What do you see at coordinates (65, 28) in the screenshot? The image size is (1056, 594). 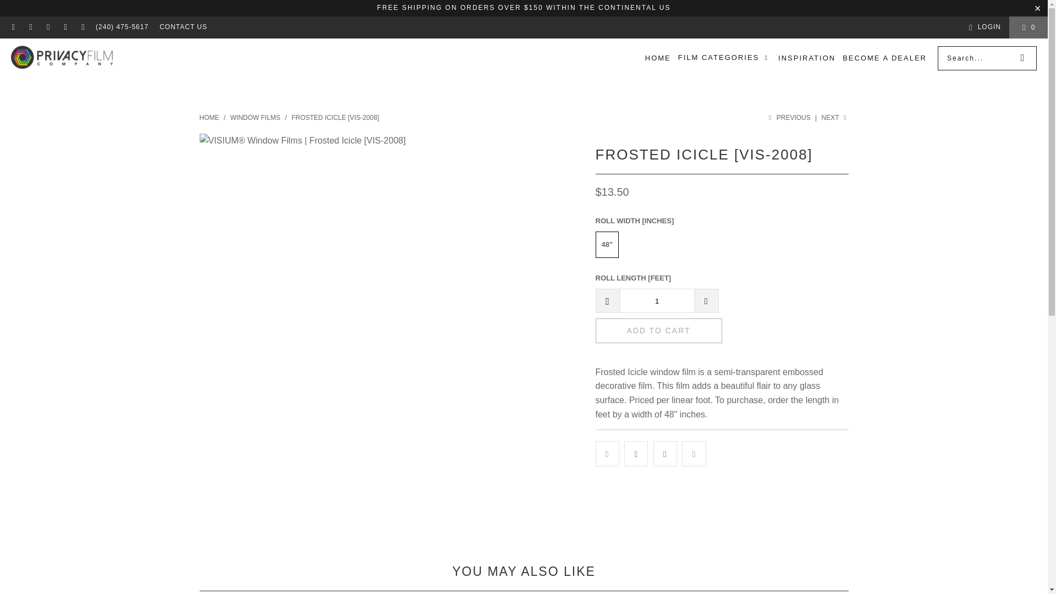 I see `Privacy Film Company on Instagram` at bounding box center [65, 28].